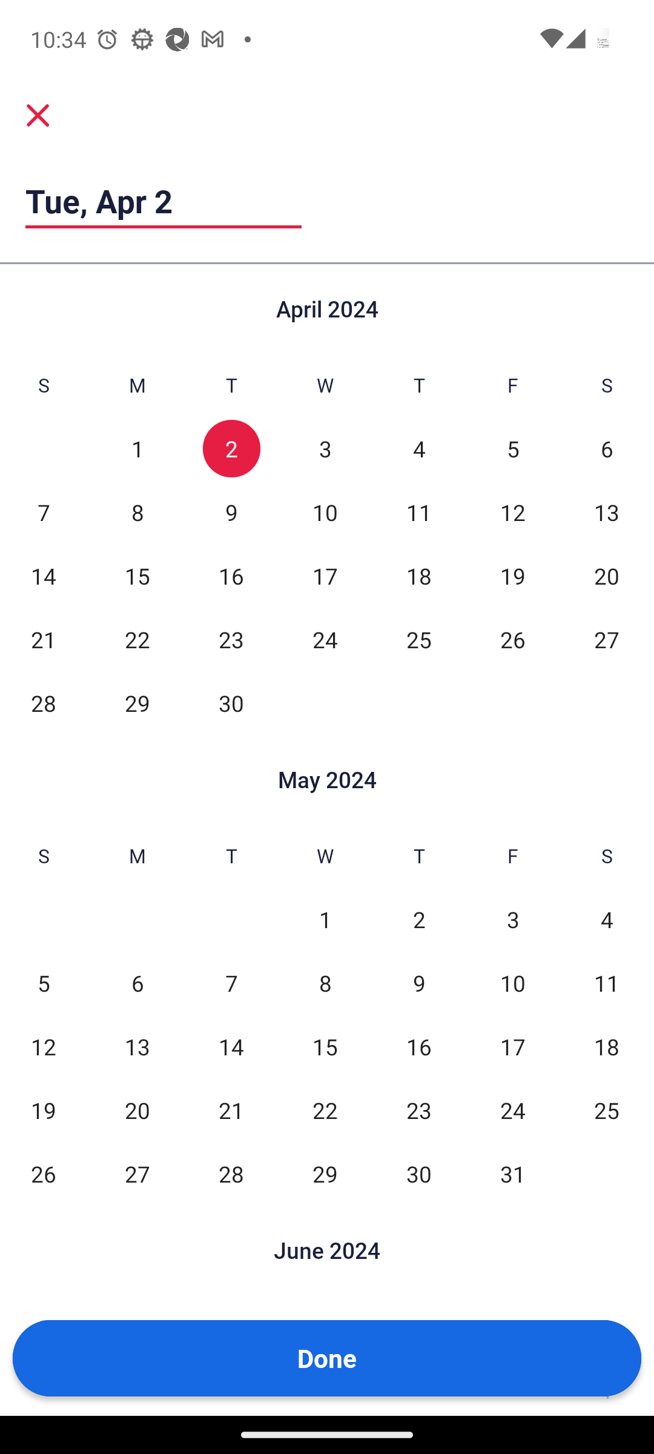  What do you see at coordinates (231, 511) in the screenshot?
I see `9 Tue, Apr 9, Not Selected` at bounding box center [231, 511].